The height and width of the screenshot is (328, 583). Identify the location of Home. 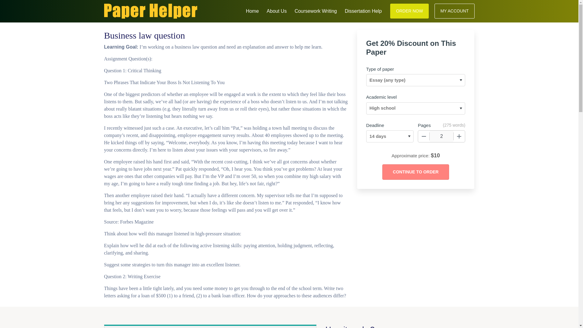
(252, 10).